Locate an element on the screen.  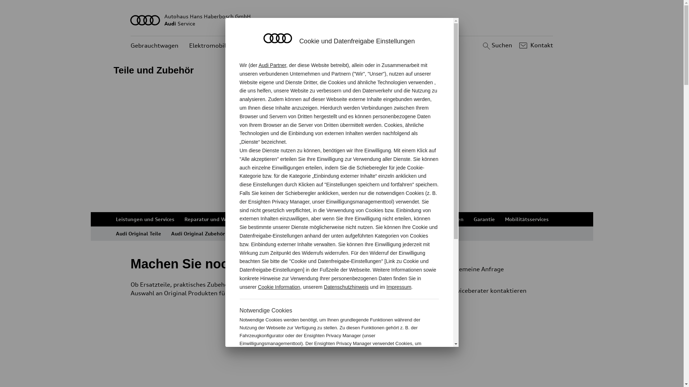
Kontakt is located at coordinates (535, 46).